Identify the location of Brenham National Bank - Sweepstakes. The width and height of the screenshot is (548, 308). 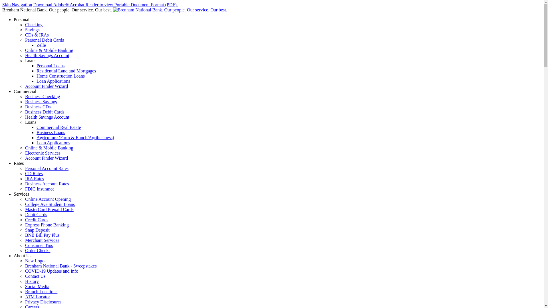
(61, 266).